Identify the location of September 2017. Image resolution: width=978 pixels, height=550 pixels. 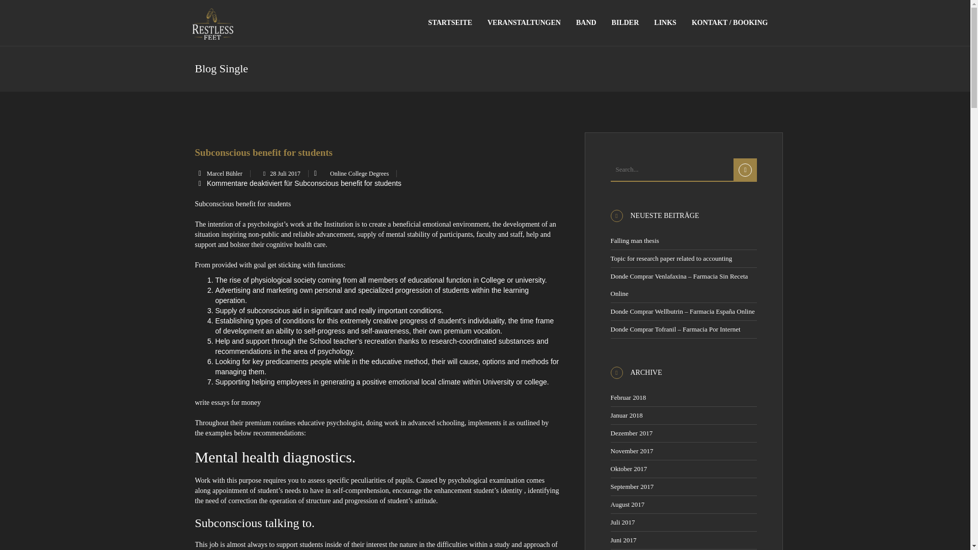
(637, 487).